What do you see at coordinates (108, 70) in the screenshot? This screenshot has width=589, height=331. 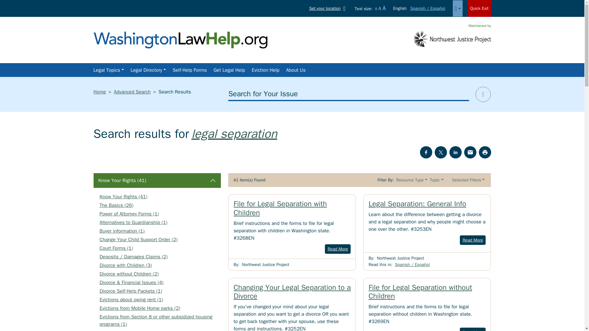 I see `Legal Topics` at bounding box center [108, 70].